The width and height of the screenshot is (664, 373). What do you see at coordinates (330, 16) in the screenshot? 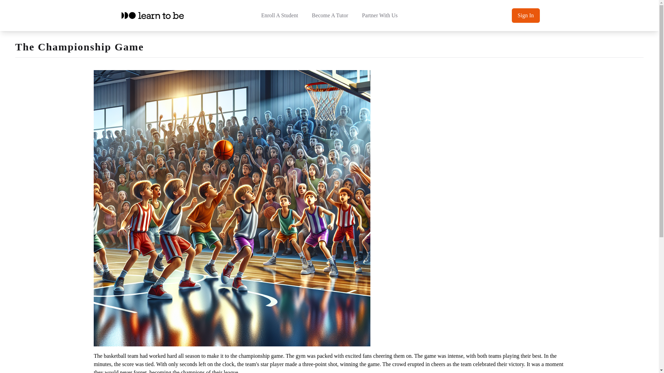
I see `Become A Tutor` at bounding box center [330, 16].